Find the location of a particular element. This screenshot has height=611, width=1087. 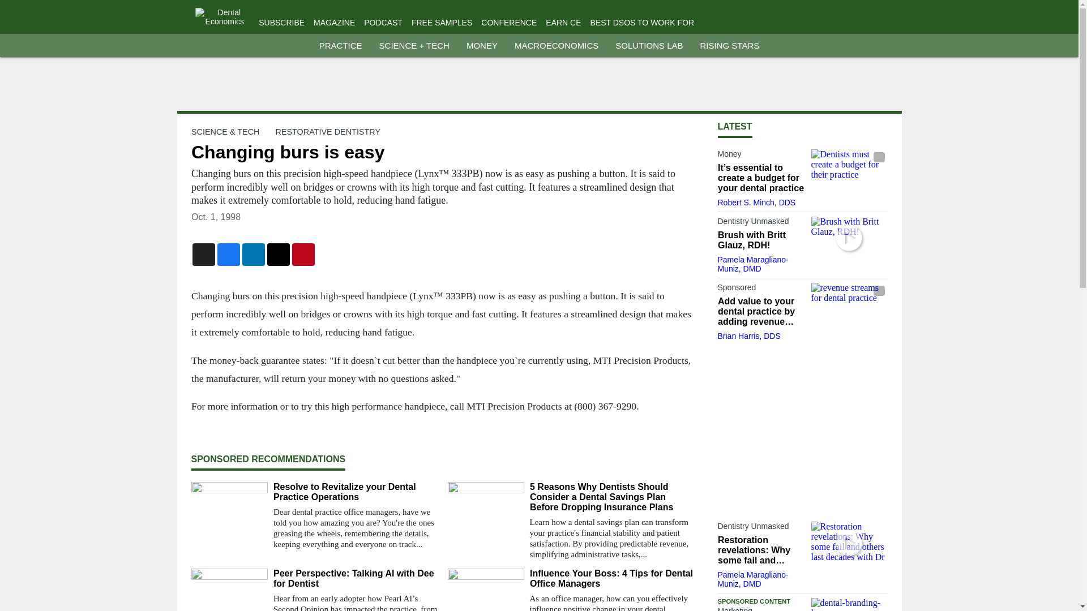

PRACTICE is located at coordinates (341, 45).